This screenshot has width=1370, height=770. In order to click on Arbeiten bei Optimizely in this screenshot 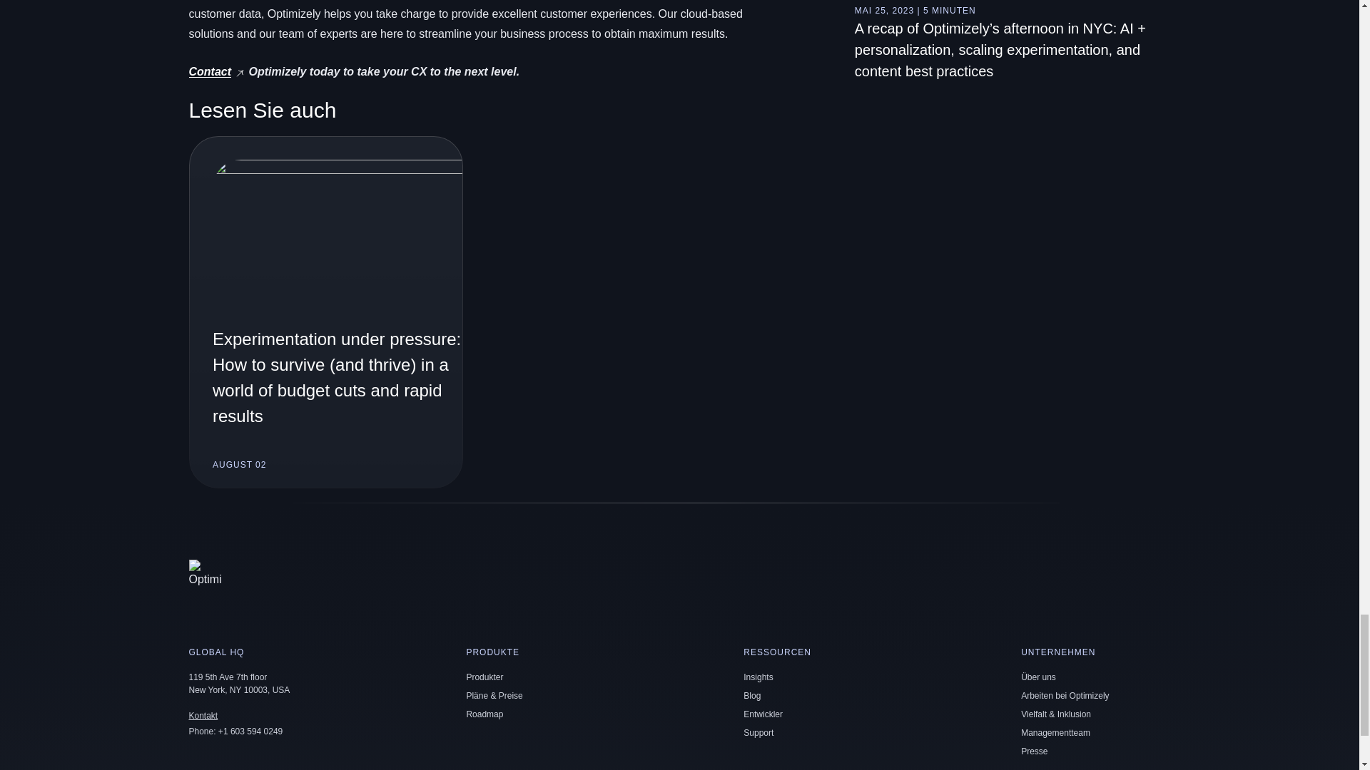, I will do `click(1065, 695)`.